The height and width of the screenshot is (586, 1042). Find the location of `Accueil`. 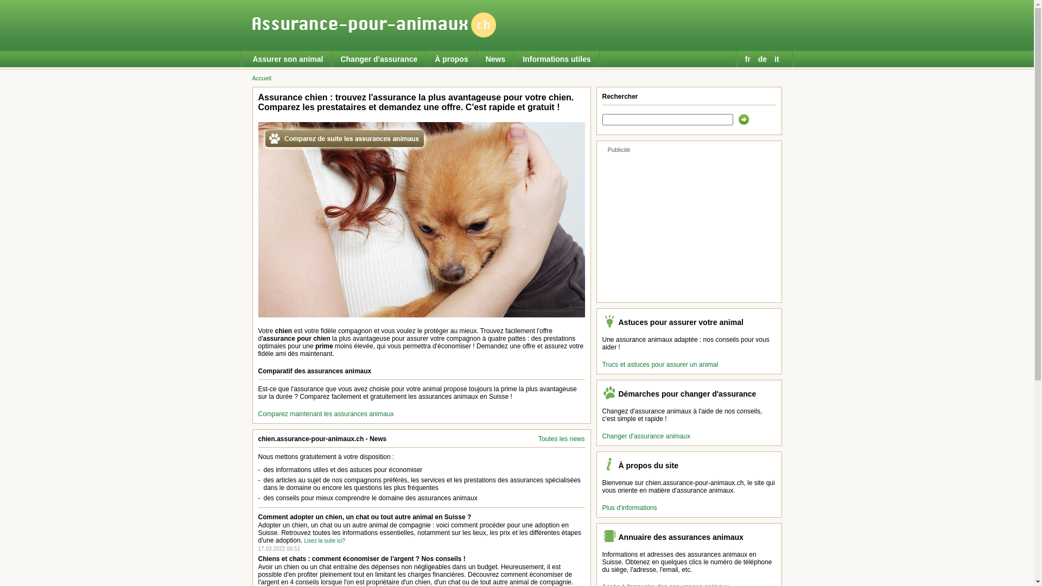

Accueil is located at coordinates (262, 78).